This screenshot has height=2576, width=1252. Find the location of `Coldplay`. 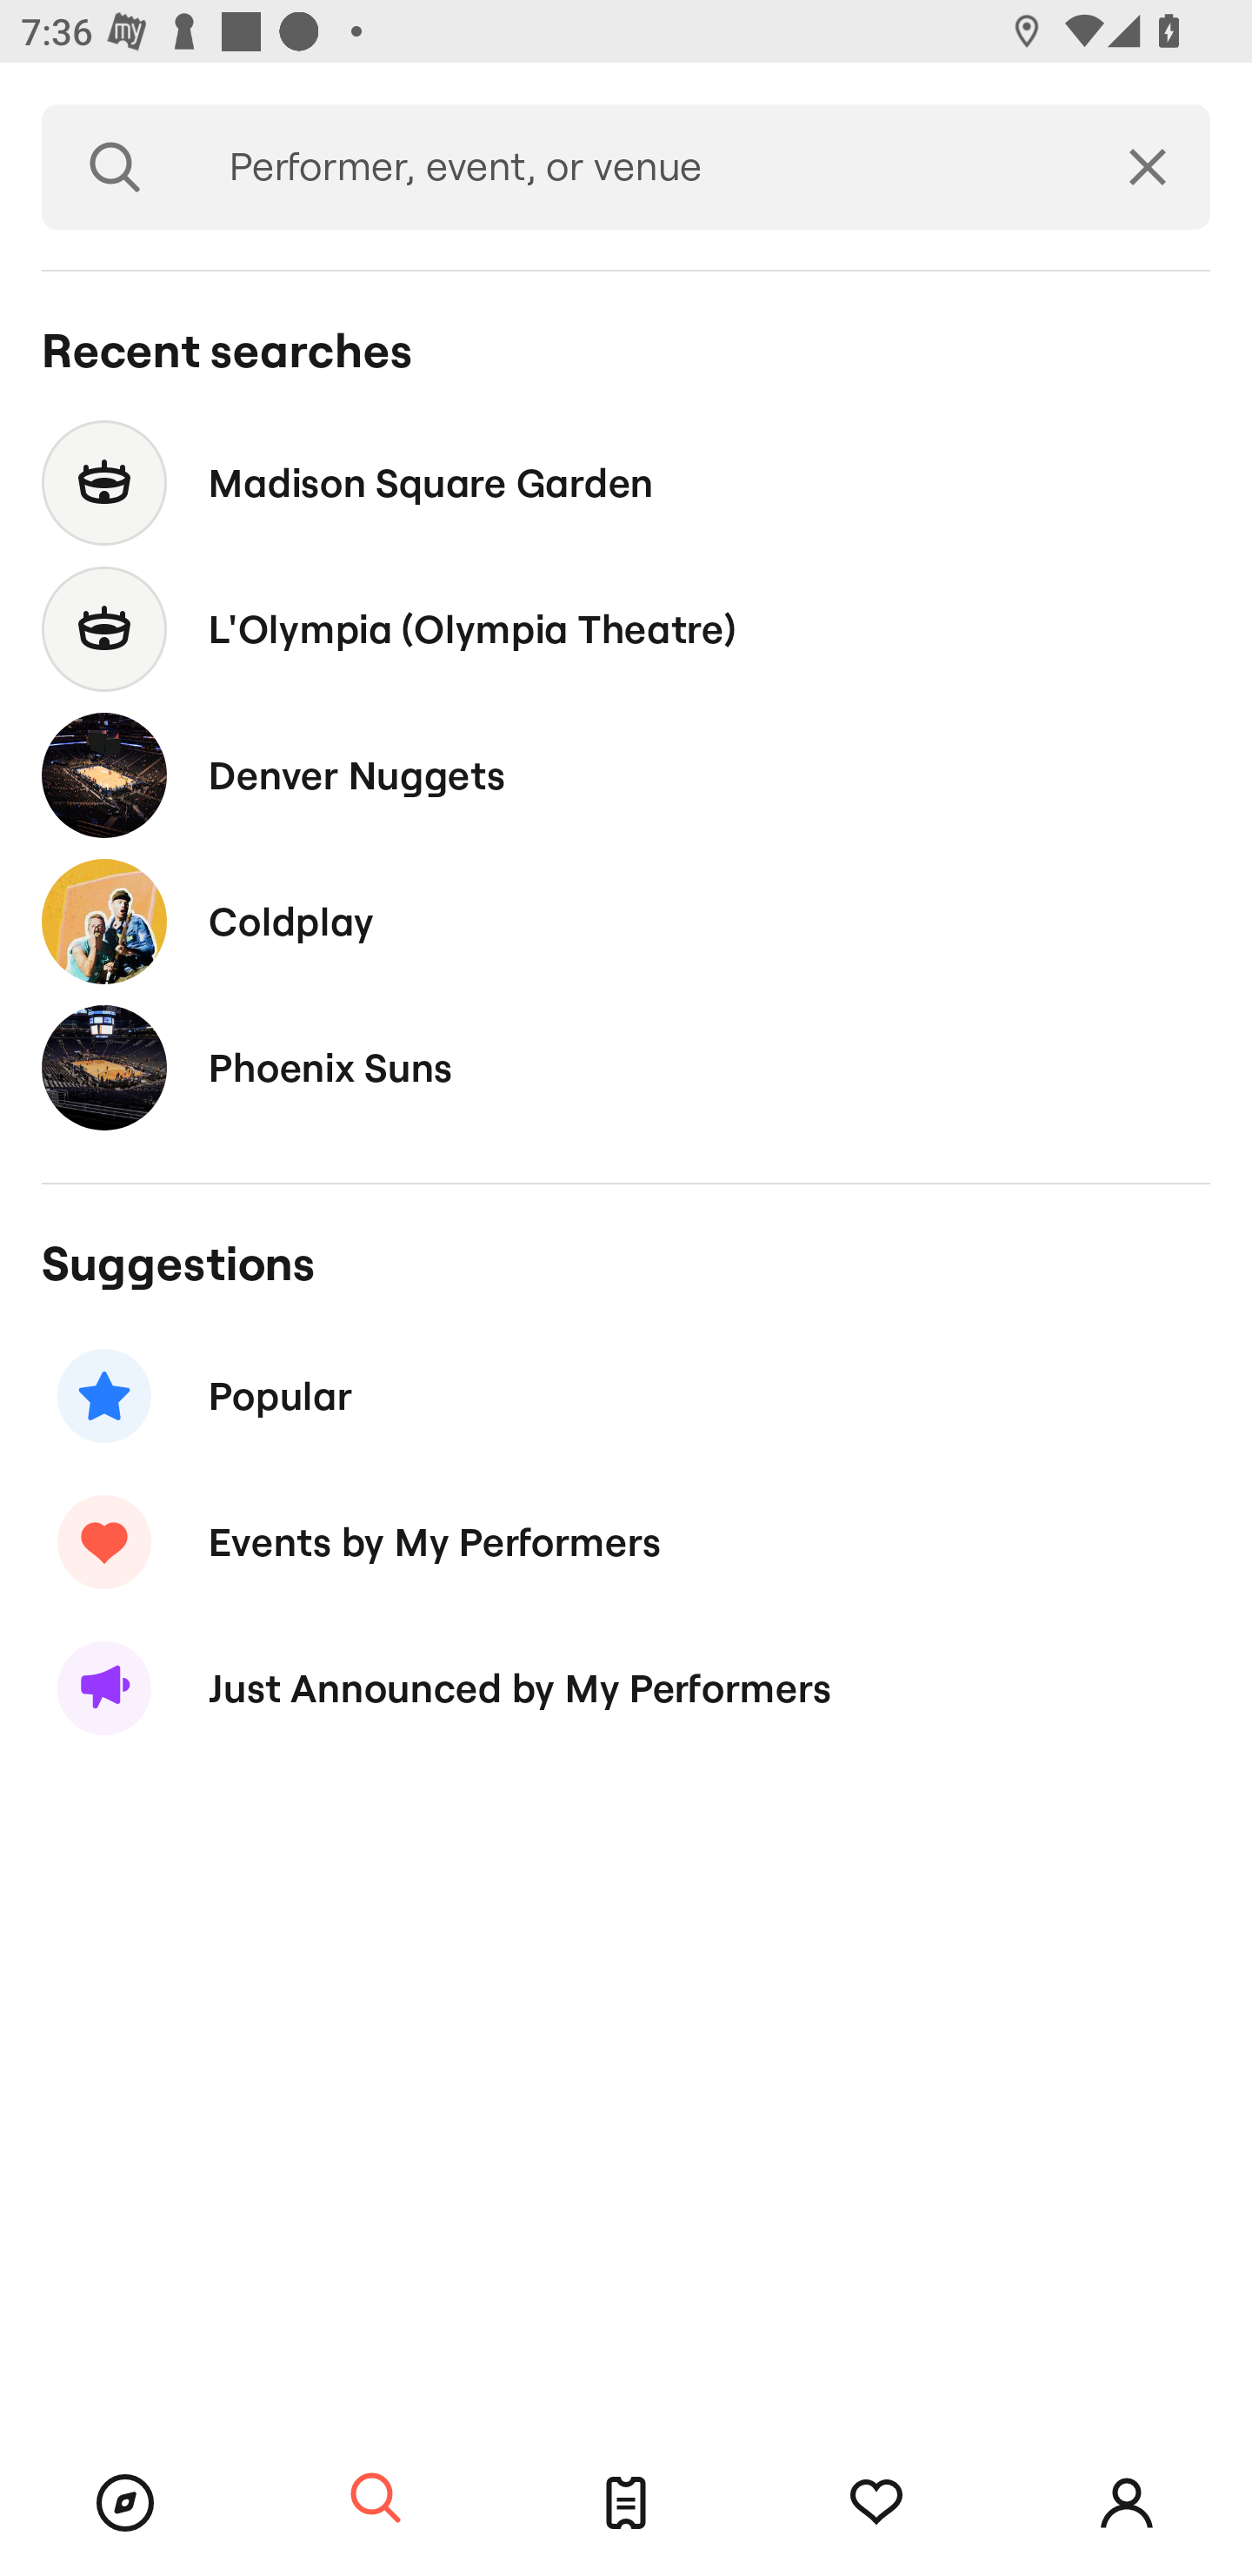

Coldplay is located at coordinates (626, 921).